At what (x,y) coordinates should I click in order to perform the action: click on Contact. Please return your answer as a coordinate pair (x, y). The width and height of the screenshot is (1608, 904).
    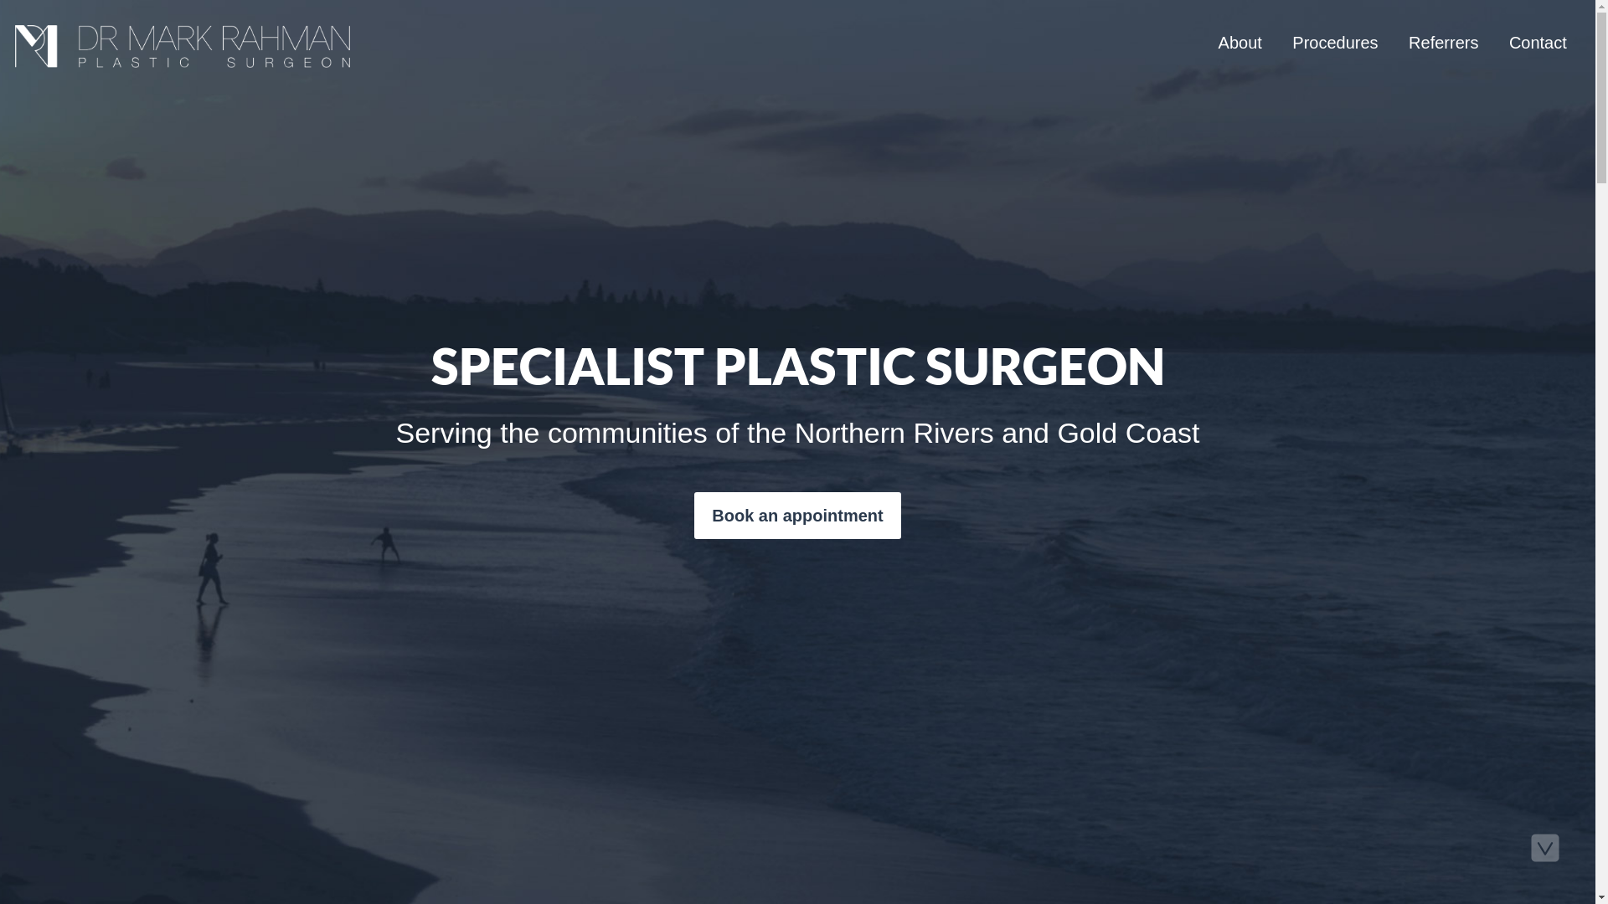
    Looking at the image, I should click on (1538, 43).